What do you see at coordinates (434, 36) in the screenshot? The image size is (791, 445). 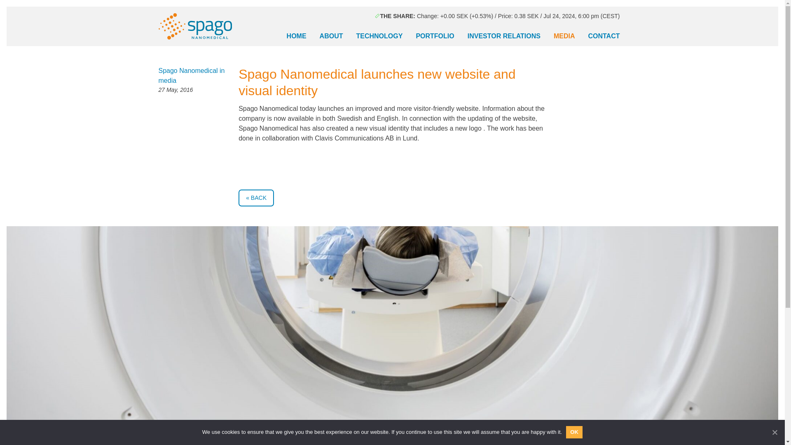 I see `PORTFOLIO` at bounding box center [434, 36].